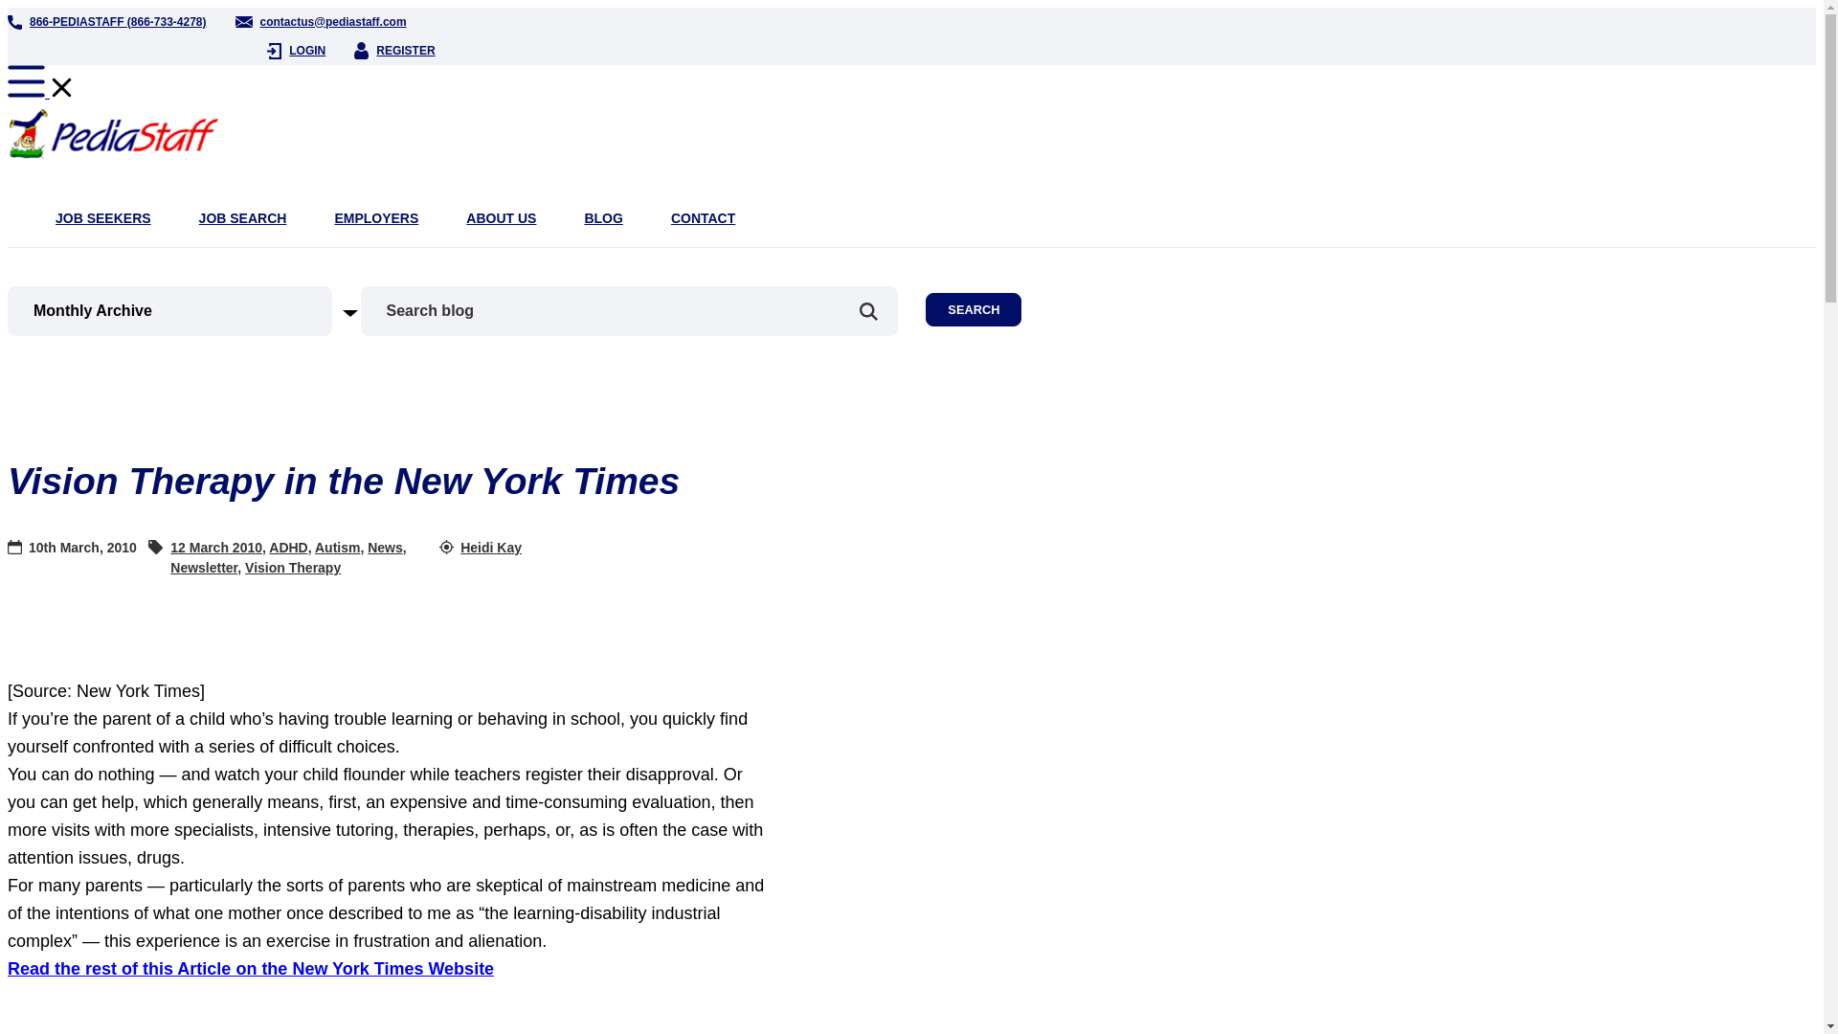  What do you see at coordinates (502, 218) in the screenshot?
I see `ABOUT US` at bounding box center [502, 218].